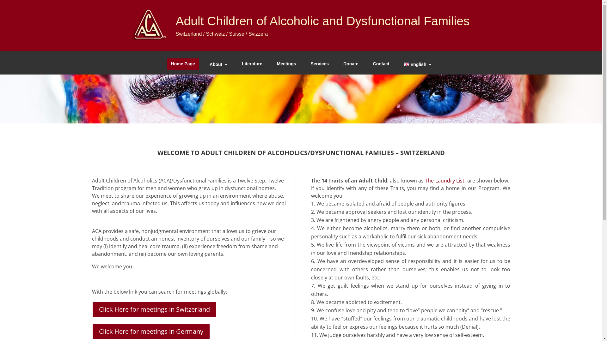 The height and width of the screenshot is (341, 607). I want to click on Click Here for meetings in Switzerland, so click(154, 309).